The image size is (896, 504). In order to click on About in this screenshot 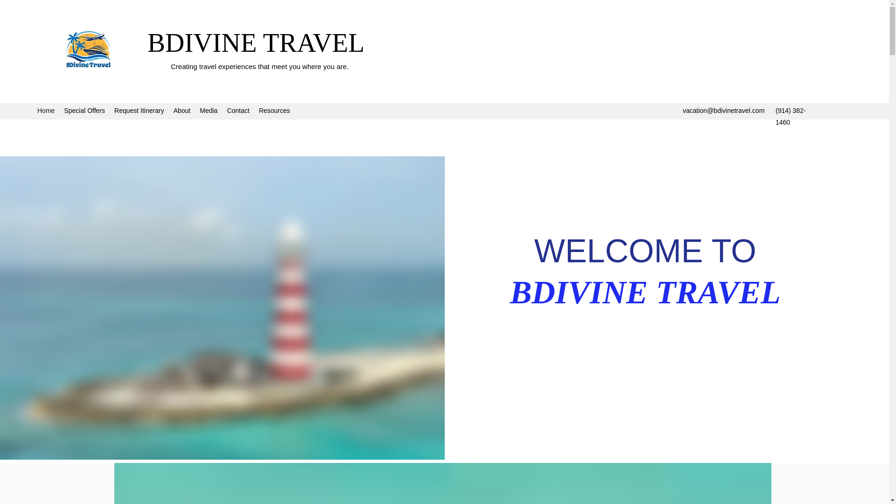, I will do `click(182, 111)`.